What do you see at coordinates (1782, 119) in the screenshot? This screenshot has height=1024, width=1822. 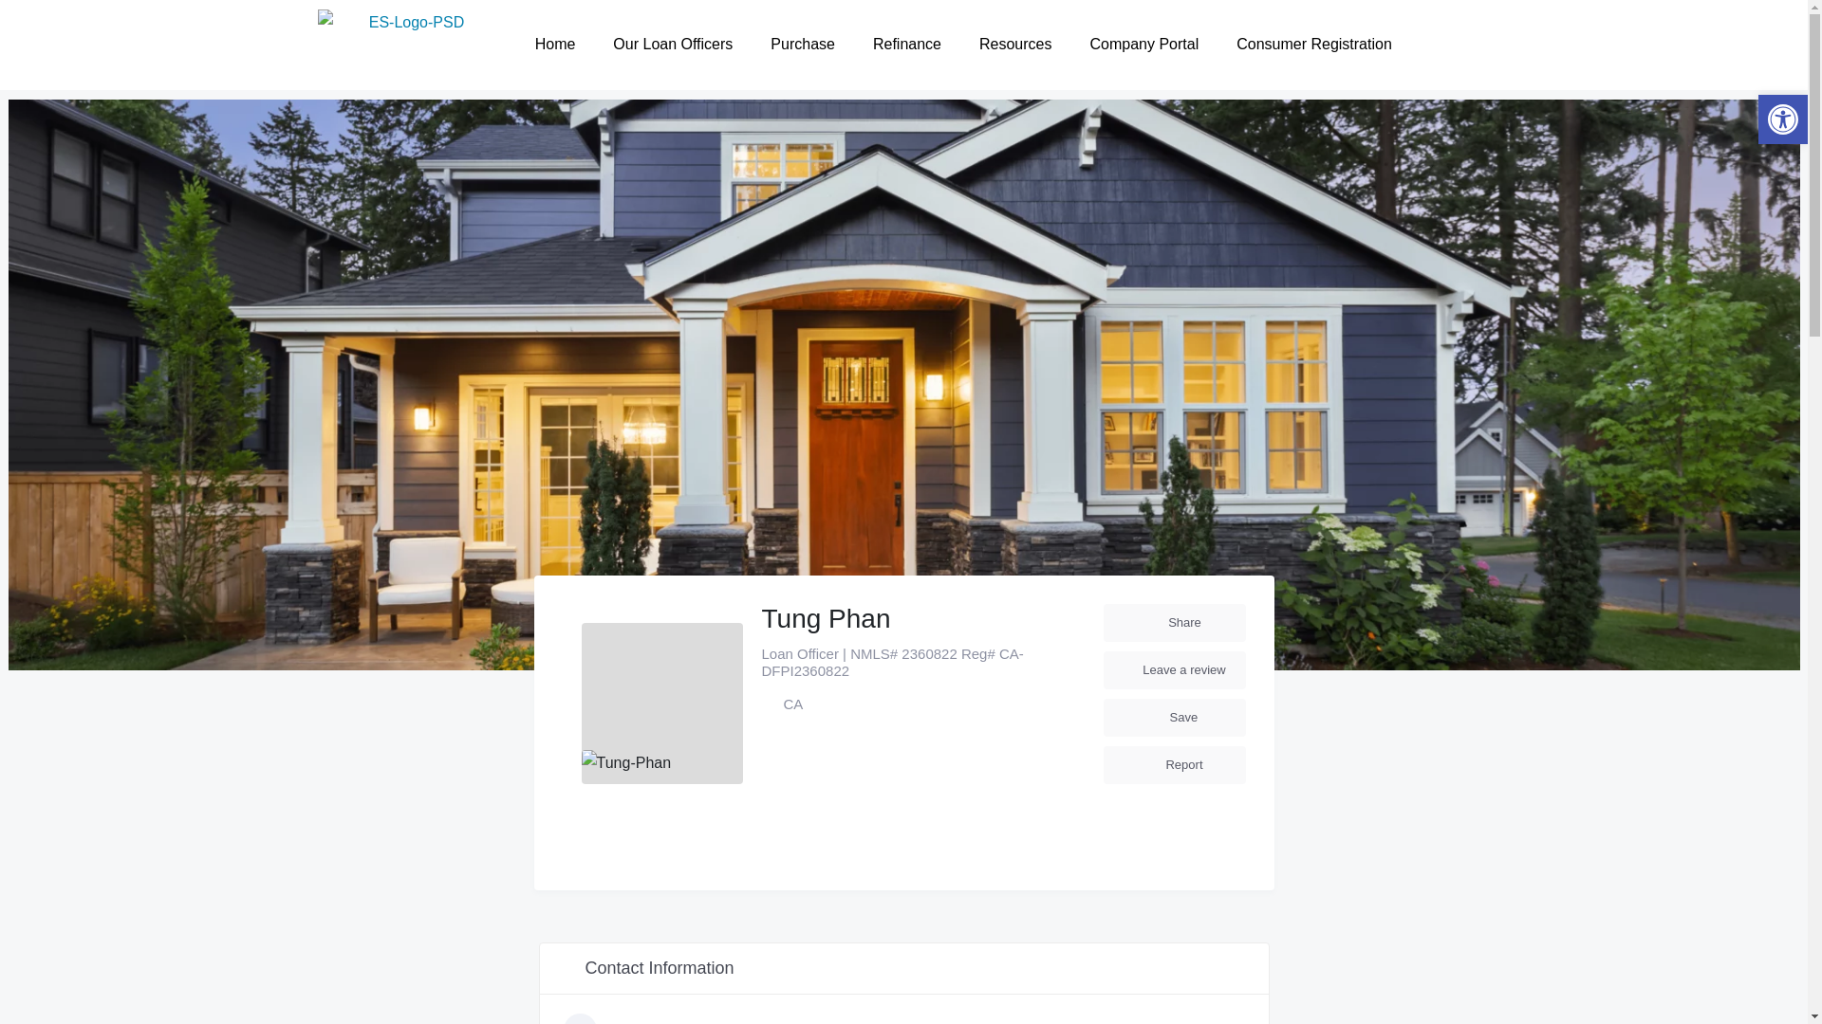 I see `Accessibility Tools` at bounding box center [1782, 119].